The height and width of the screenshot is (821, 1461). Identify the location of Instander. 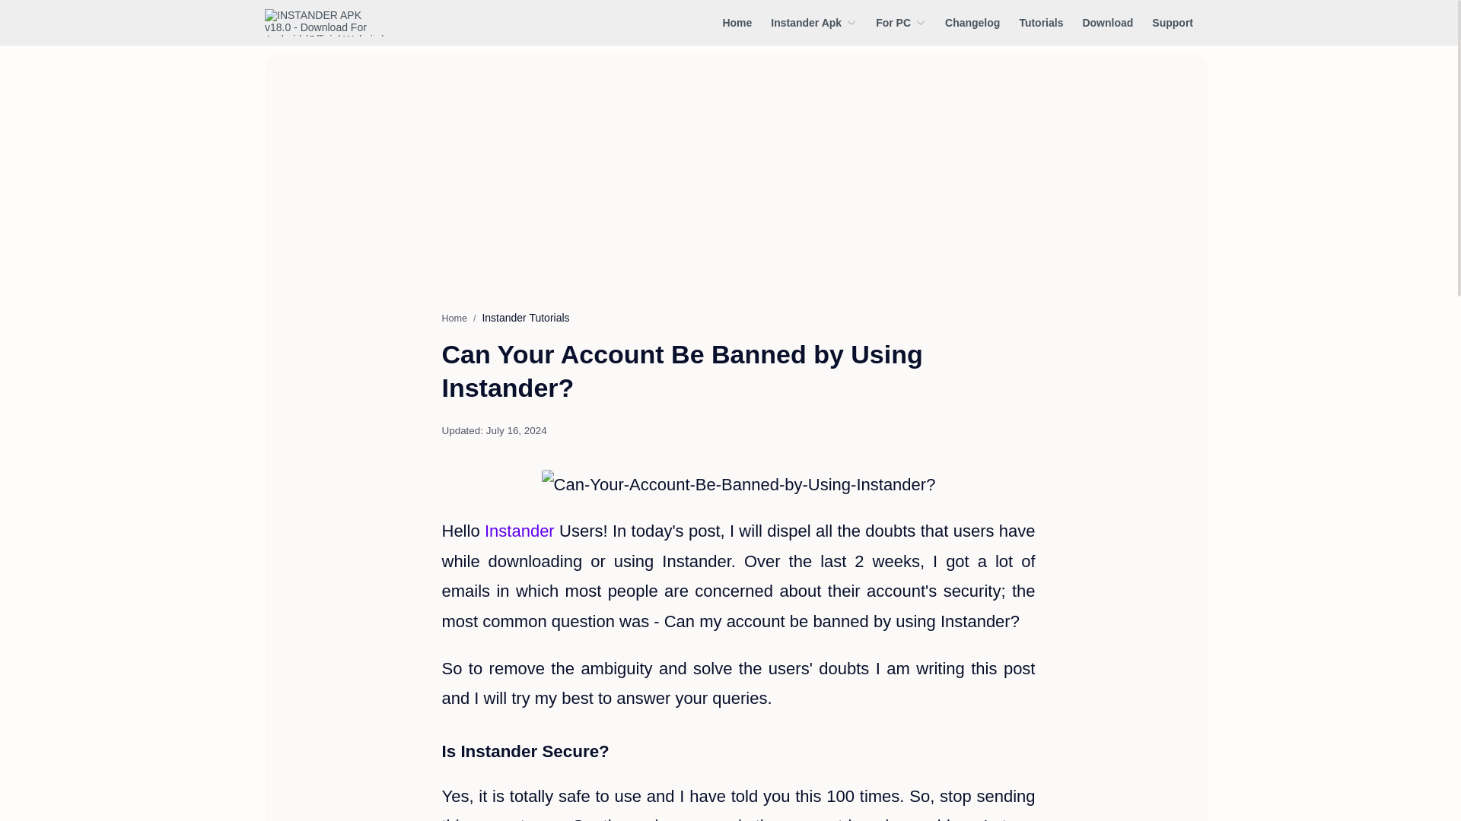
(520, 531).